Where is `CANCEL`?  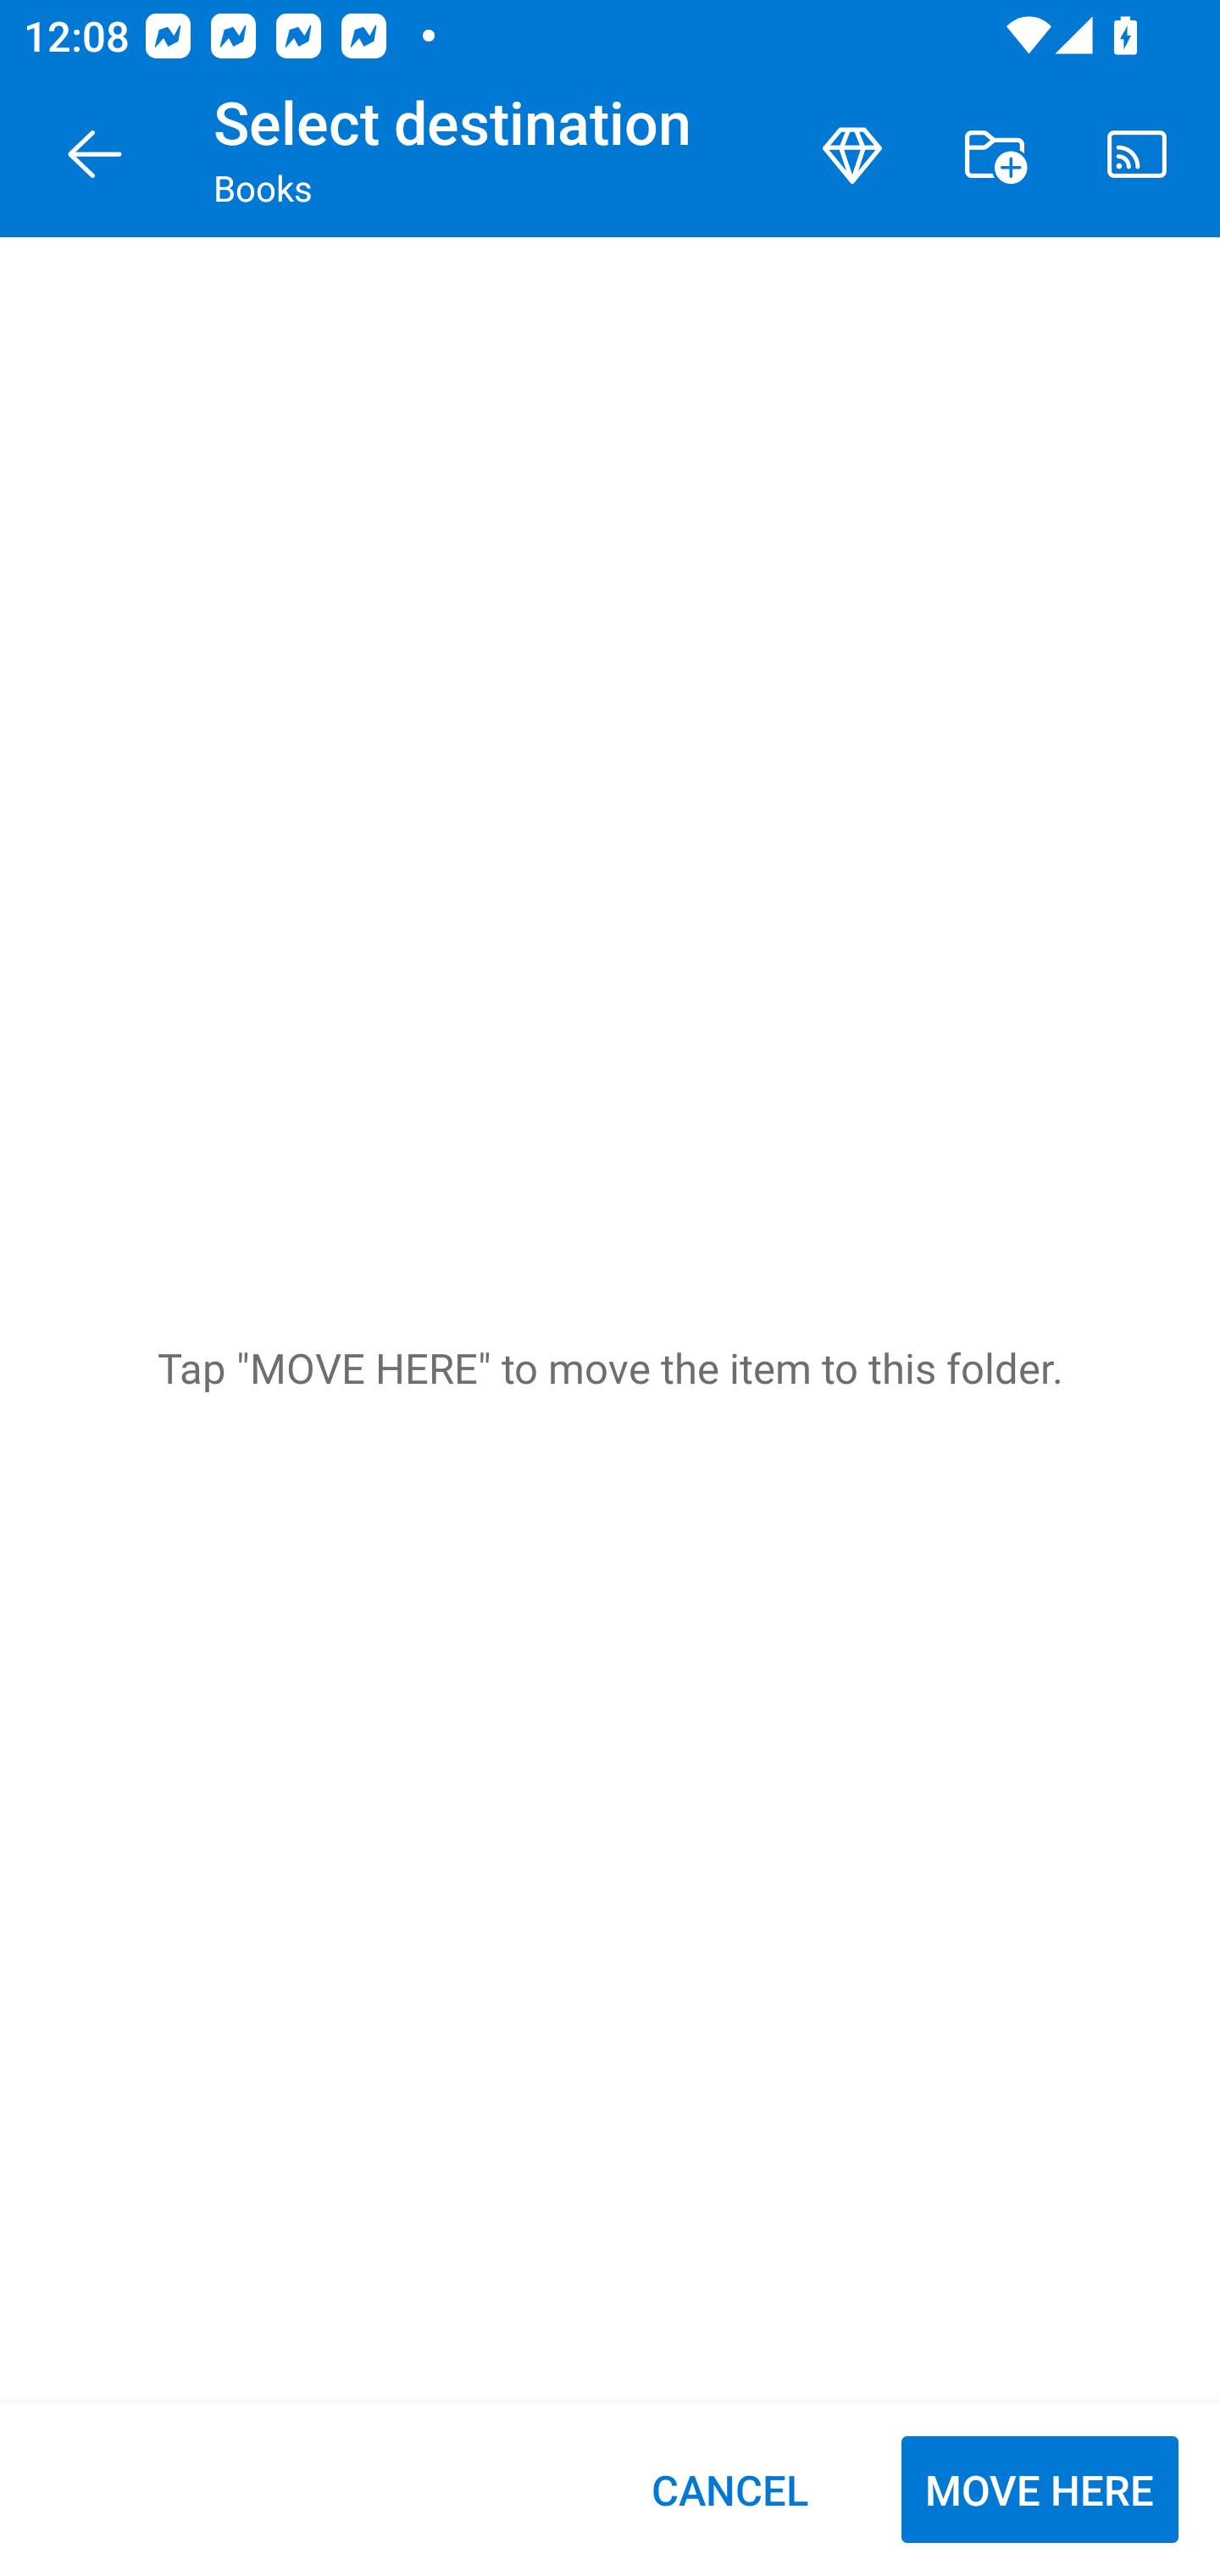
CANCEL is located at coordinates (729, 2490).